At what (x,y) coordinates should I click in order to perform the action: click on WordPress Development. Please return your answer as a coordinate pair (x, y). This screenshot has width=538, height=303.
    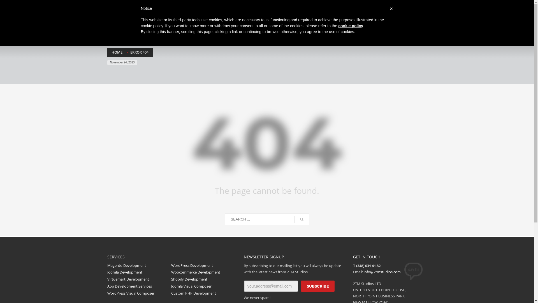
    Looking at the image, I should click on (203, 265).